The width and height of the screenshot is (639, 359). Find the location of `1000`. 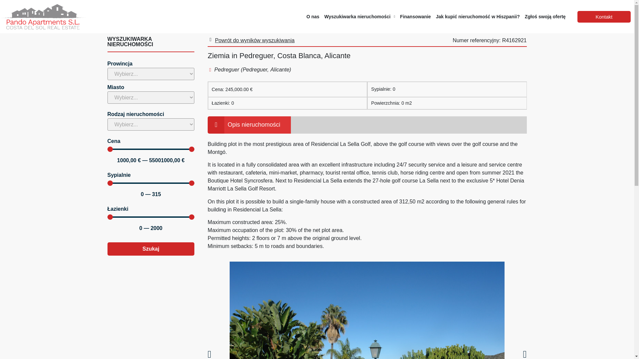

1000 is located at coordinates (150, 149).